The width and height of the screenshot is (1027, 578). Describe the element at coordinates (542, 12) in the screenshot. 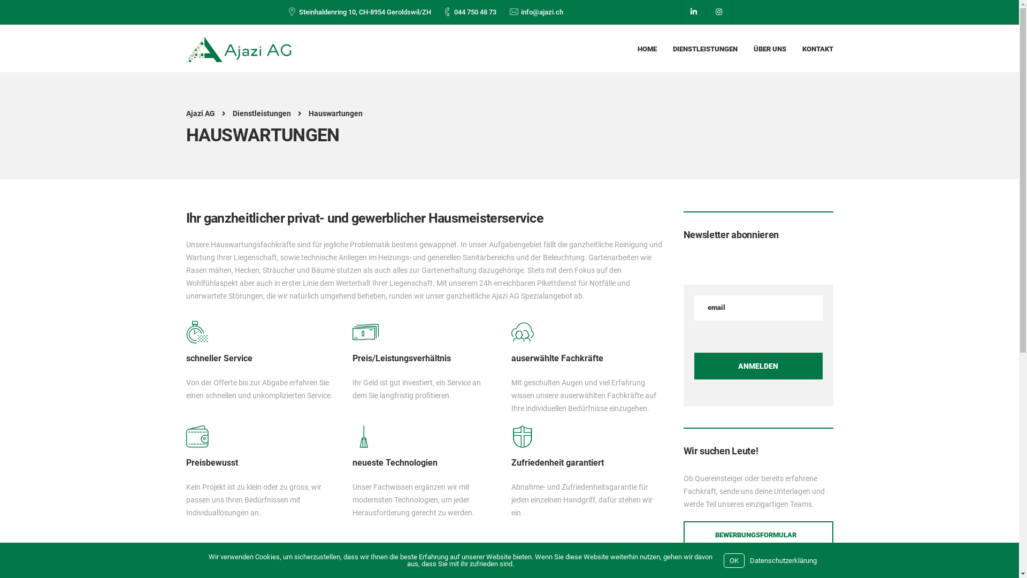

I see `info@ajazi.ch` at that location.